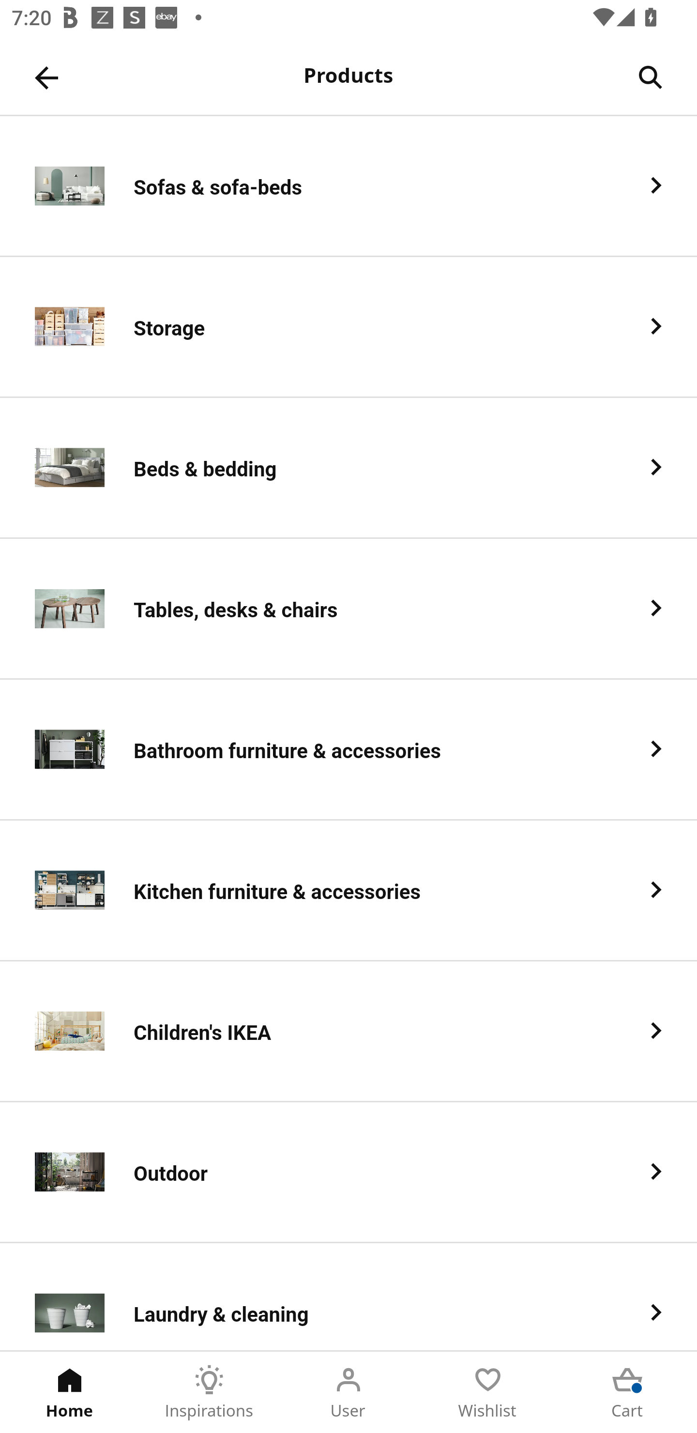 The width and height of the screenshot is (697, 1433). I want to click on Children's IKEA, so click(348, 1032).